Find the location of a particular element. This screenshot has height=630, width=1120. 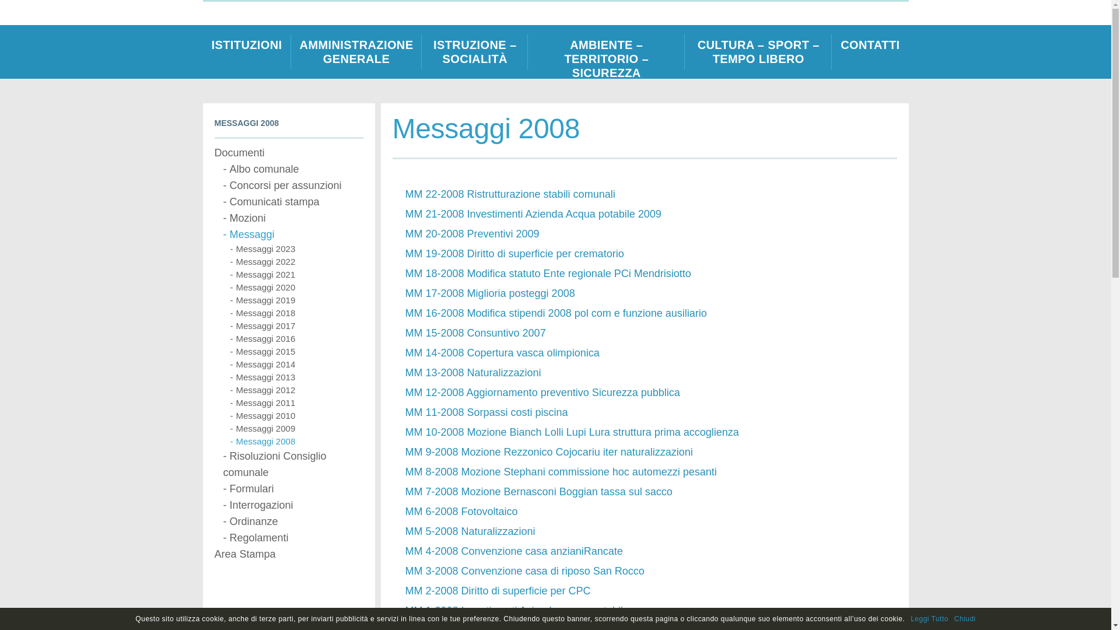

Messaggi 2014 is located at coordinates (296, 365).